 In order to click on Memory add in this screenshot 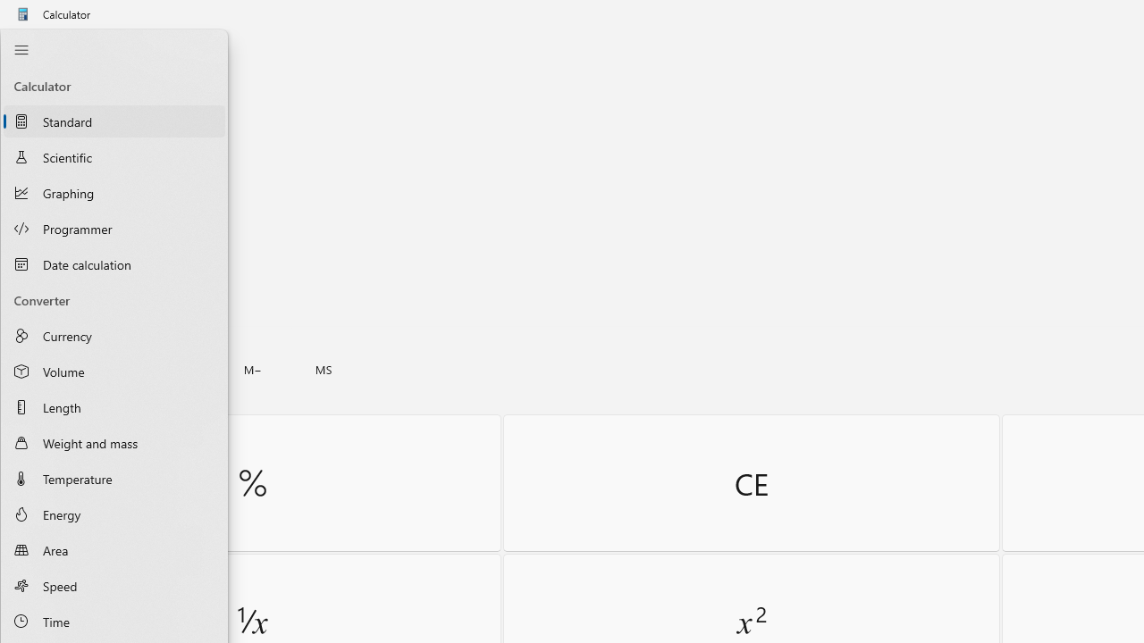, I will do `click(181, 370)`.